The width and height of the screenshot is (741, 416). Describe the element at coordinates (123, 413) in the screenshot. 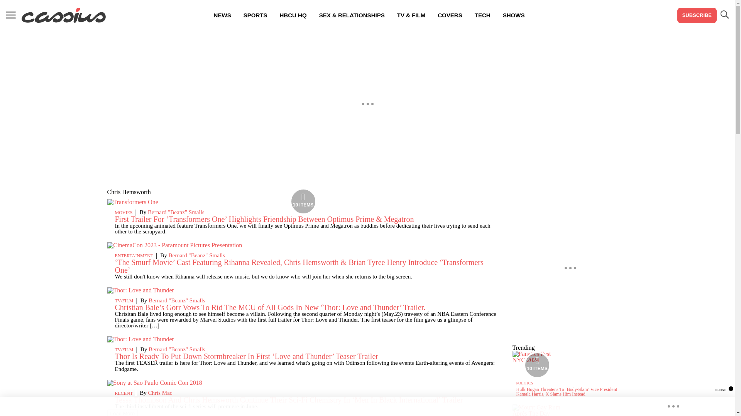

I see `Load More` at that location.